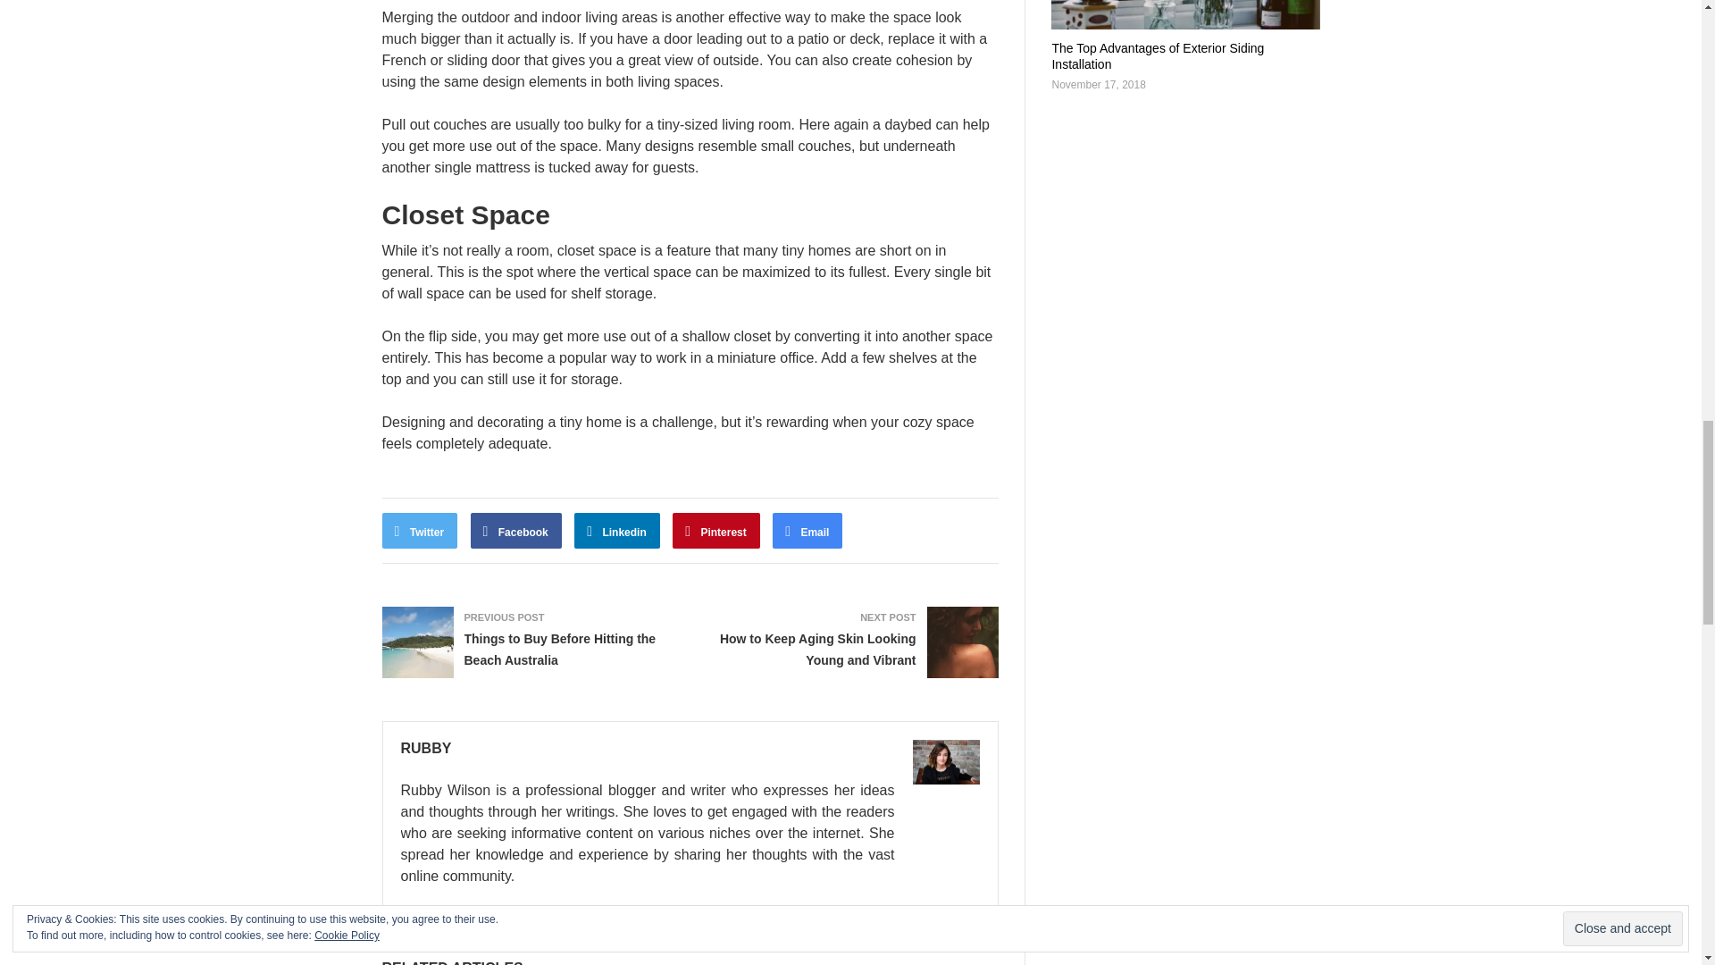 The image size is (1715, 965). What do you see at coordinates (516, 531) in the screenshot?
I see `Facebook` at bounding box center [516, 531].